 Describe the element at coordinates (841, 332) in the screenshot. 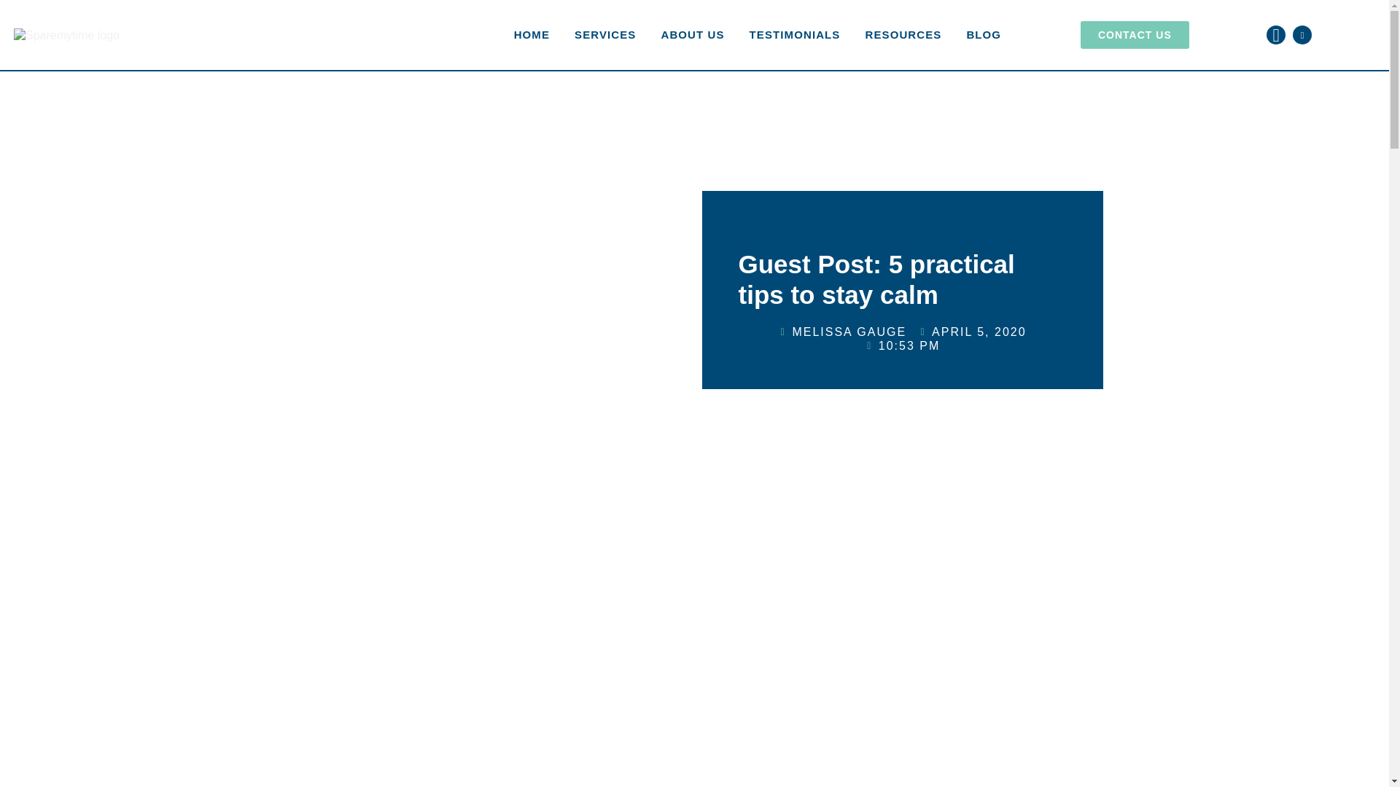

I see `MELISSA GAUGE` at that location.